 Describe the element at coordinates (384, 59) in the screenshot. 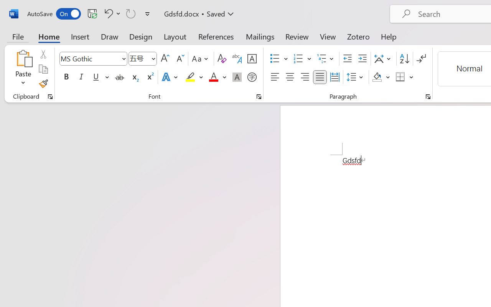

I see `Asian Layout` at that location.